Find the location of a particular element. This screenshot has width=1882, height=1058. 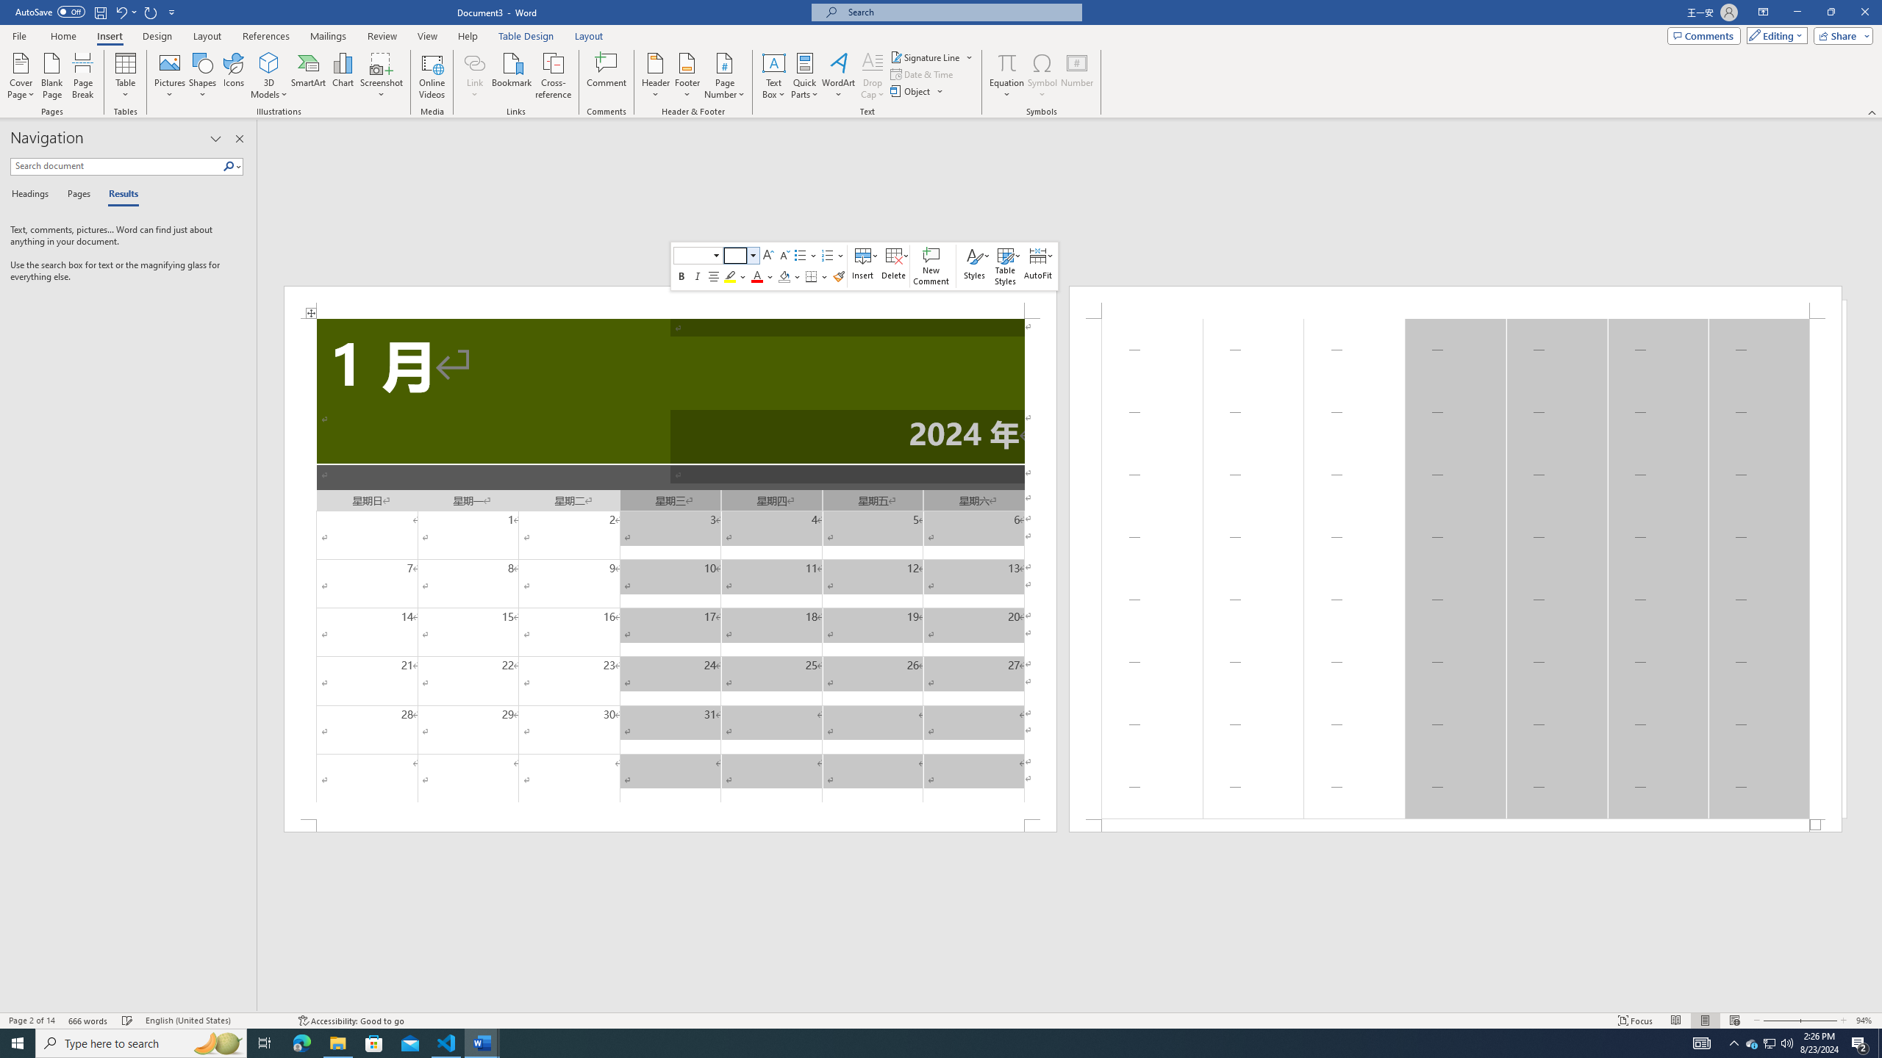

Online Videos... is located at coordinates (432, 76).